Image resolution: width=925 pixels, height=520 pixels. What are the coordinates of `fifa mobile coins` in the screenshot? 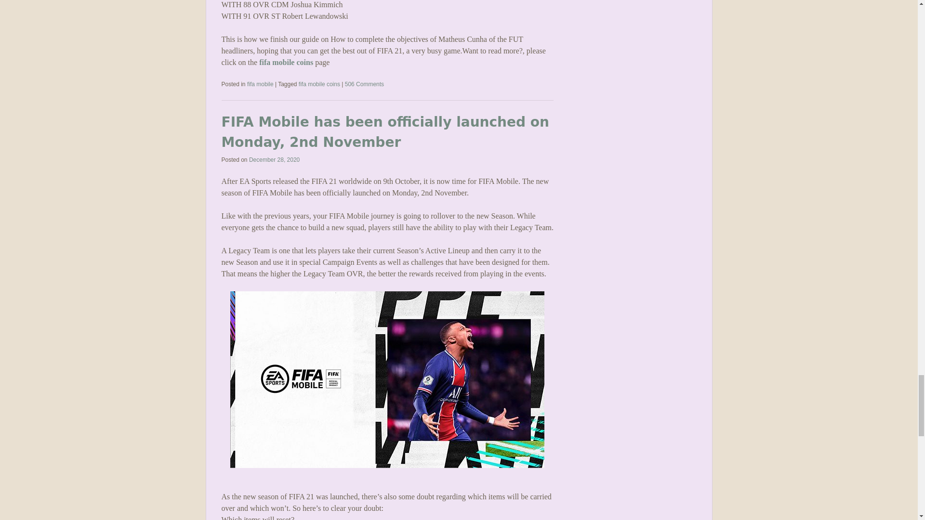 It's located at (286, 62).